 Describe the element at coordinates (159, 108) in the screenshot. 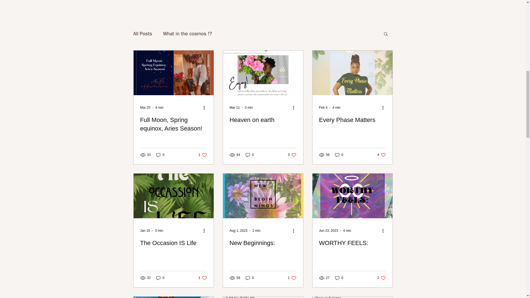

I see `4 min` at that location.